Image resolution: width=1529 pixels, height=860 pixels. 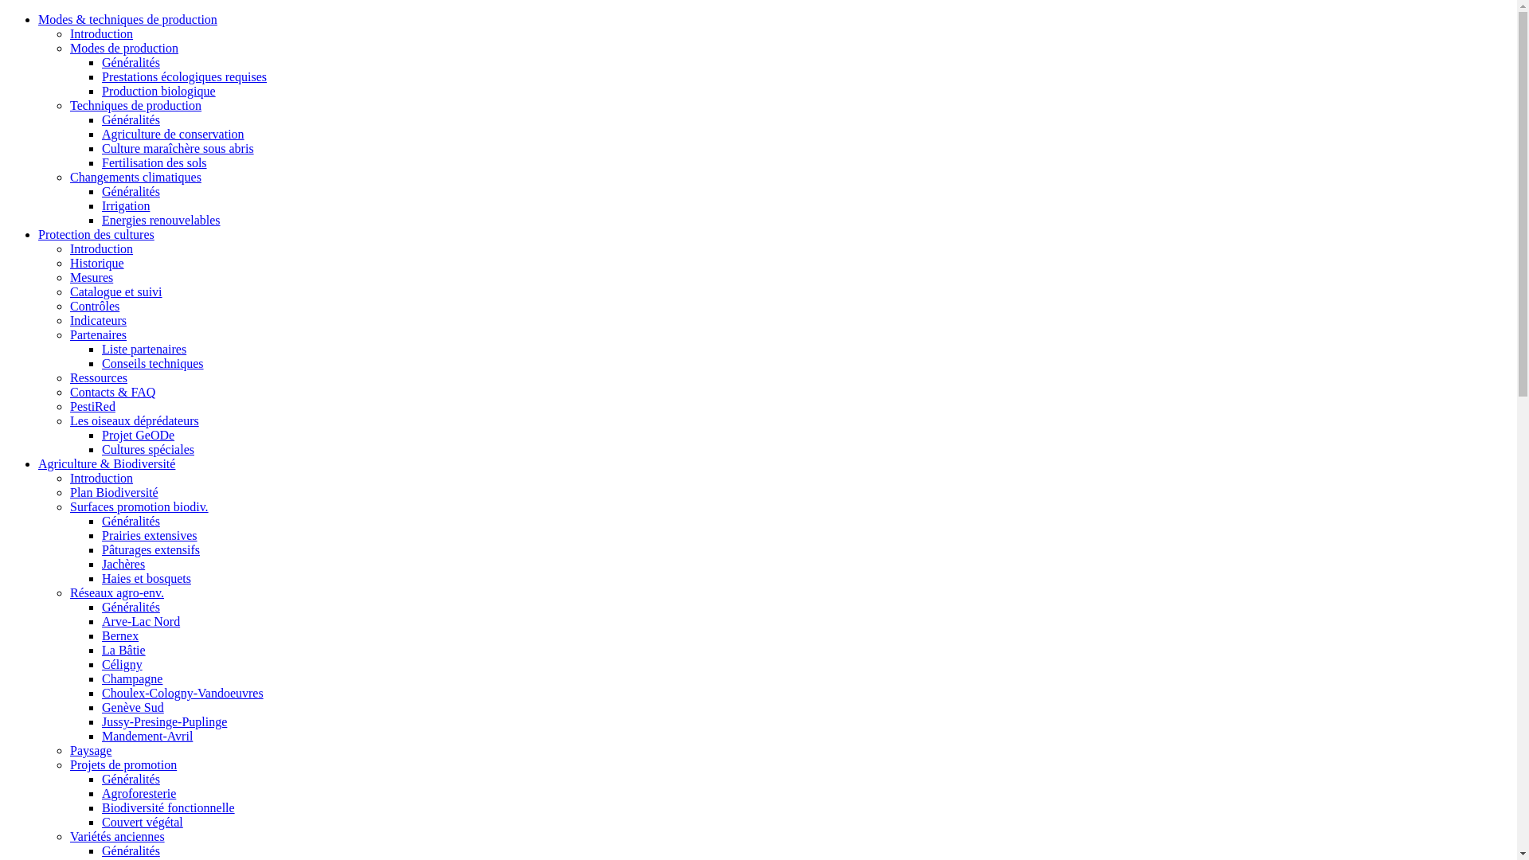 What do you see at coordinates (99, 377) in the screenshot?
I see `Ressources` at bounding box center [99, 377].